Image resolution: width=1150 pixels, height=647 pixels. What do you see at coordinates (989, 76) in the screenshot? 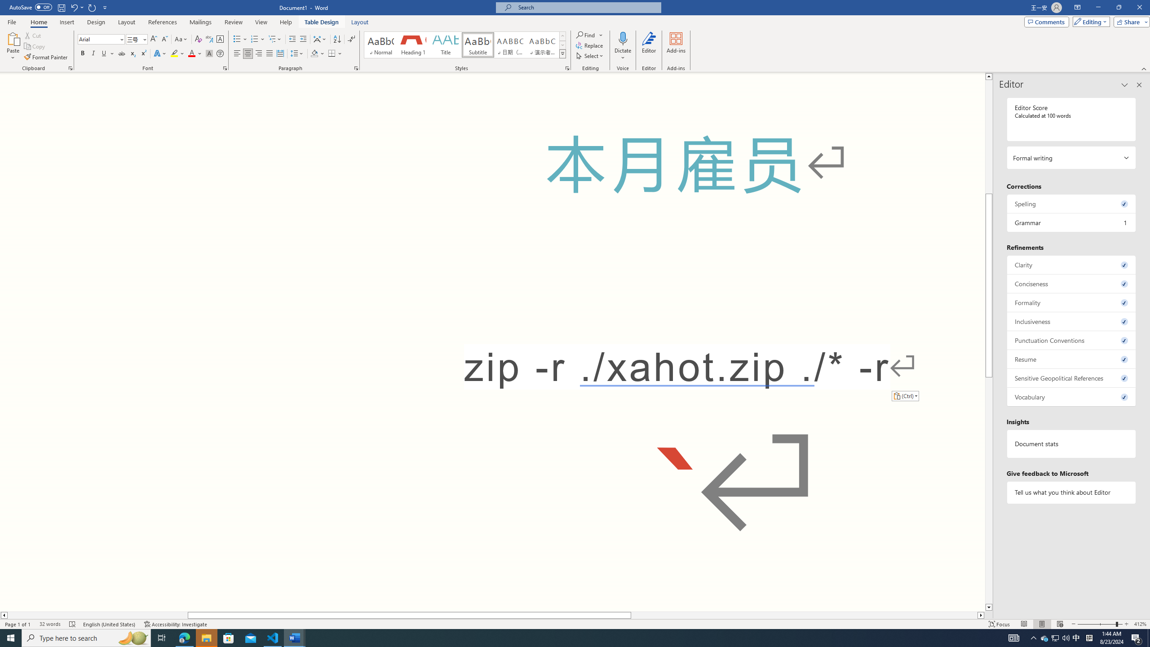
I see `Line up` at bounding box center [989, 76].